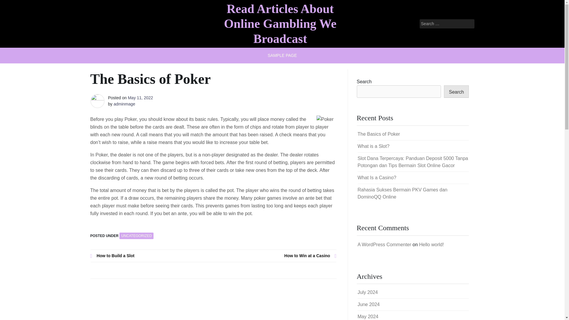  What do you see at coordinates (368, 304) in the screenshot?
I see `June 2024` at bounding box center [368, 304].